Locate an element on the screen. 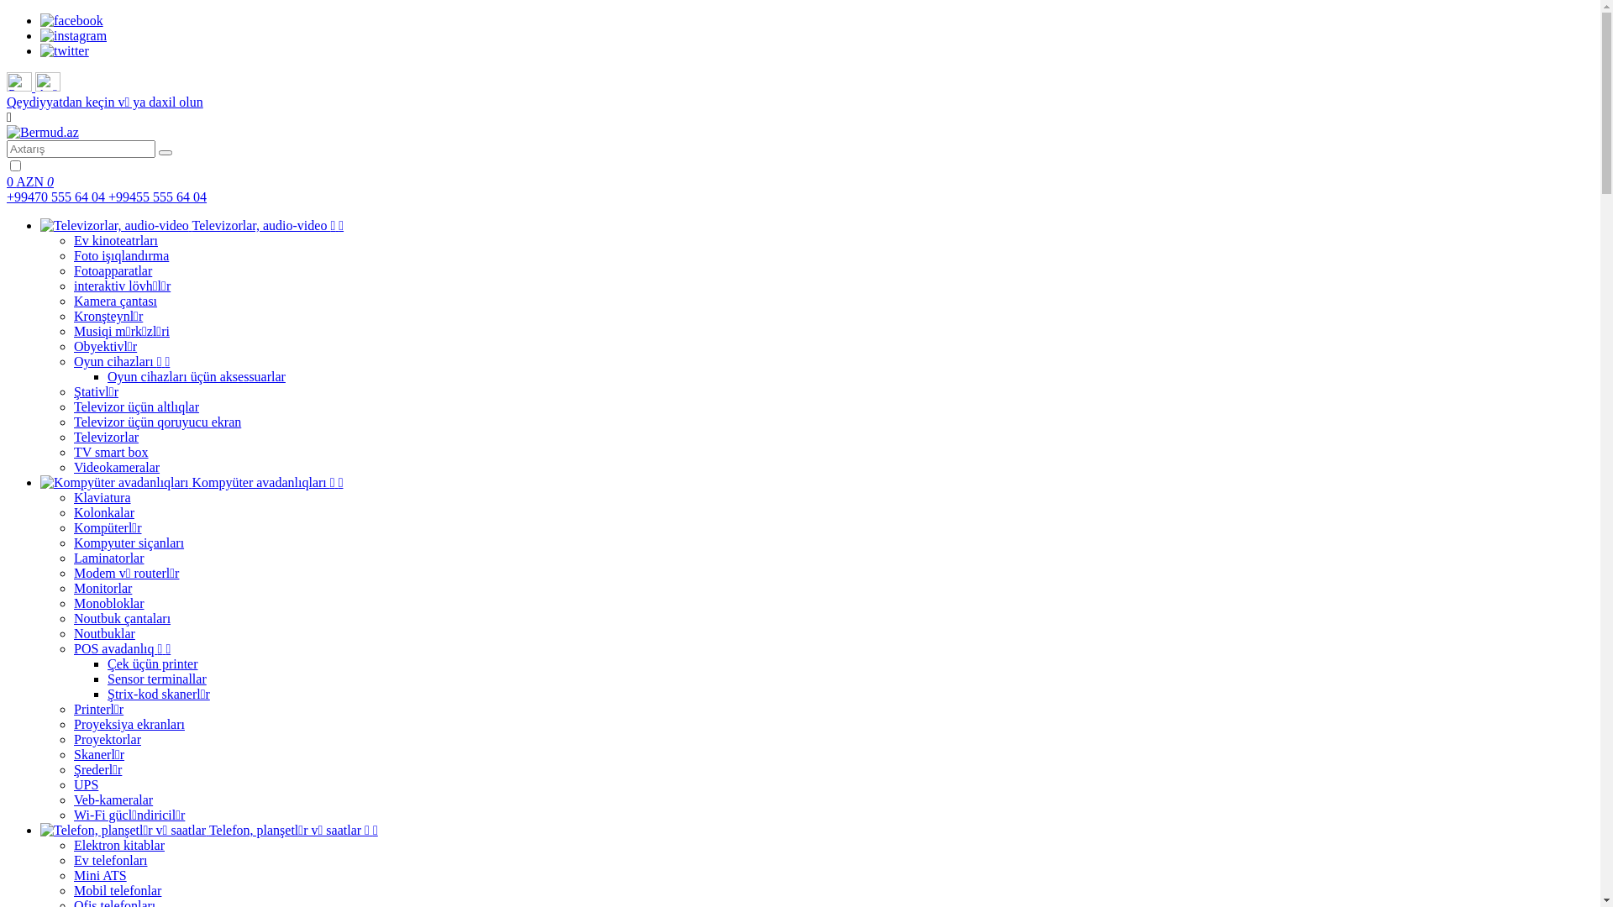 The width and height of the screenshot is (1613, 907). Mobil telefonlar is located at coordinates (118, 890).